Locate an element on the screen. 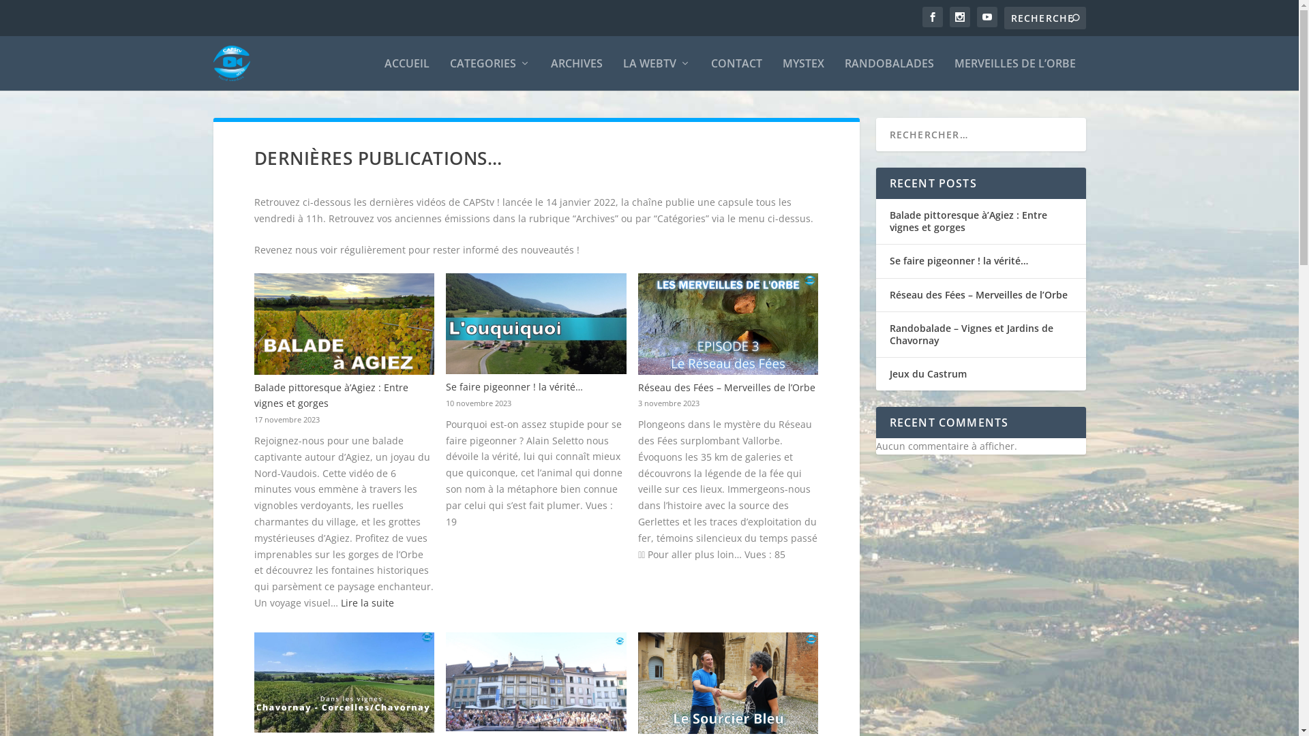 The height and width of the screenshot is (736, 1309). RANDOBALADES is located at coordinates (889, 74).